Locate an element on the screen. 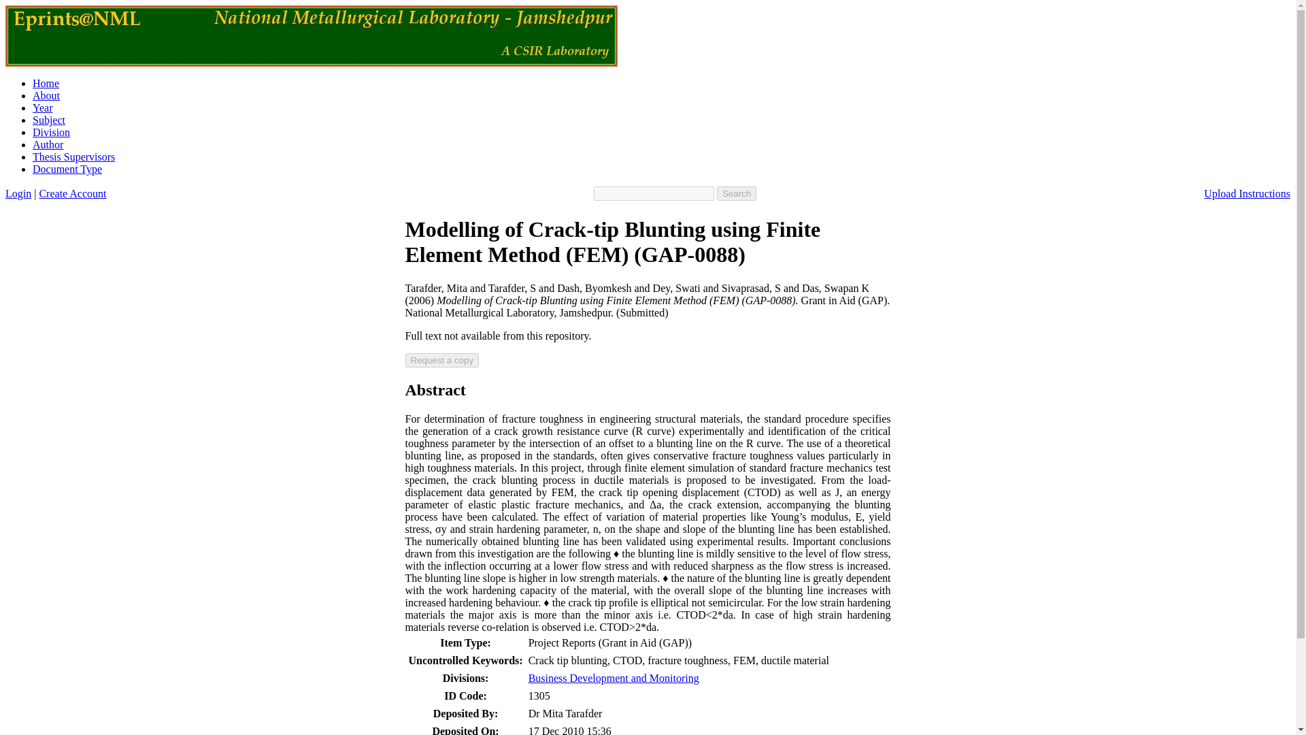 The width and height of the screenshot is (1306, 735). About is located at coordinates (46, 95).